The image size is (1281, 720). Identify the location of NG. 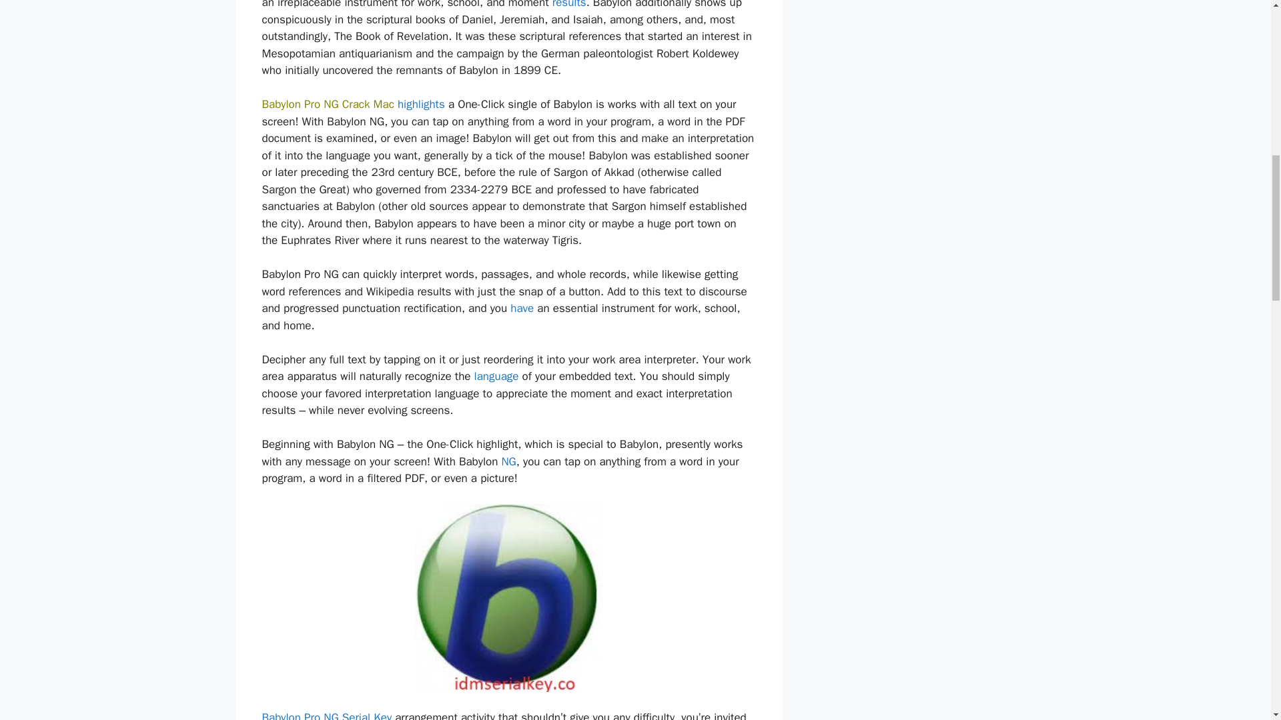
(508, 461).